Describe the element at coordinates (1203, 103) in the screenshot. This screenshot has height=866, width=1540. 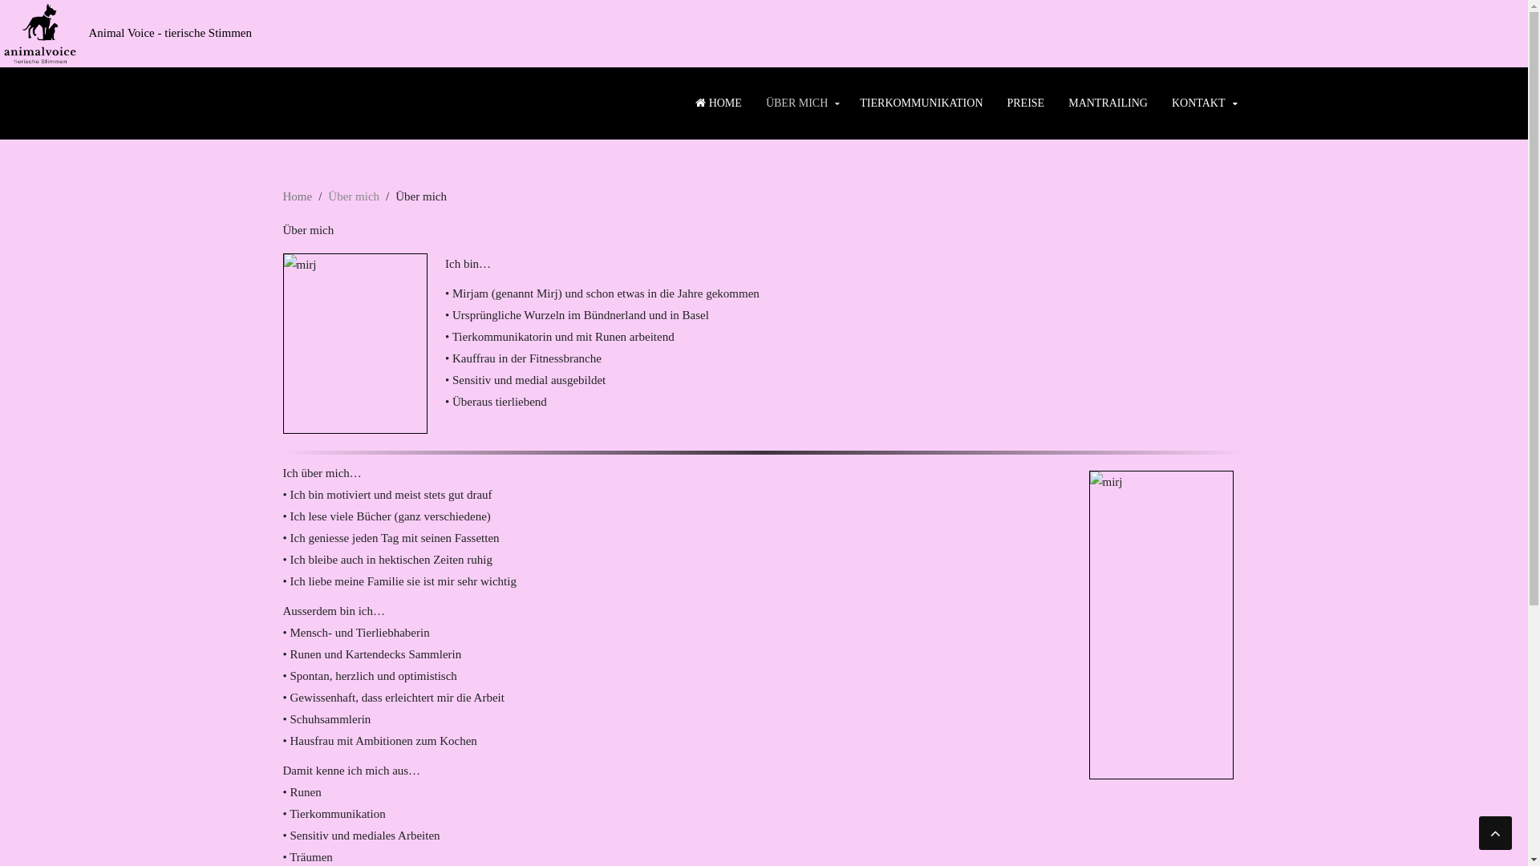
I see `KONTAKT` at that location.